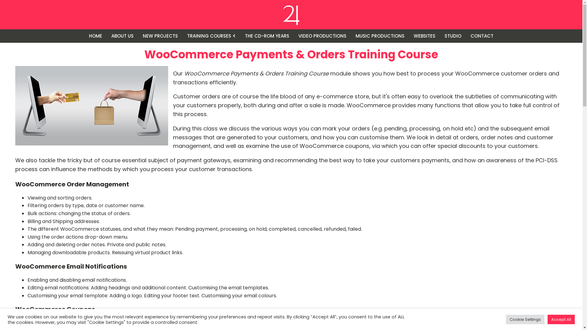 This screenshot has width=587, height=330. I want to click on Cookie Settings, so click(525, 320).